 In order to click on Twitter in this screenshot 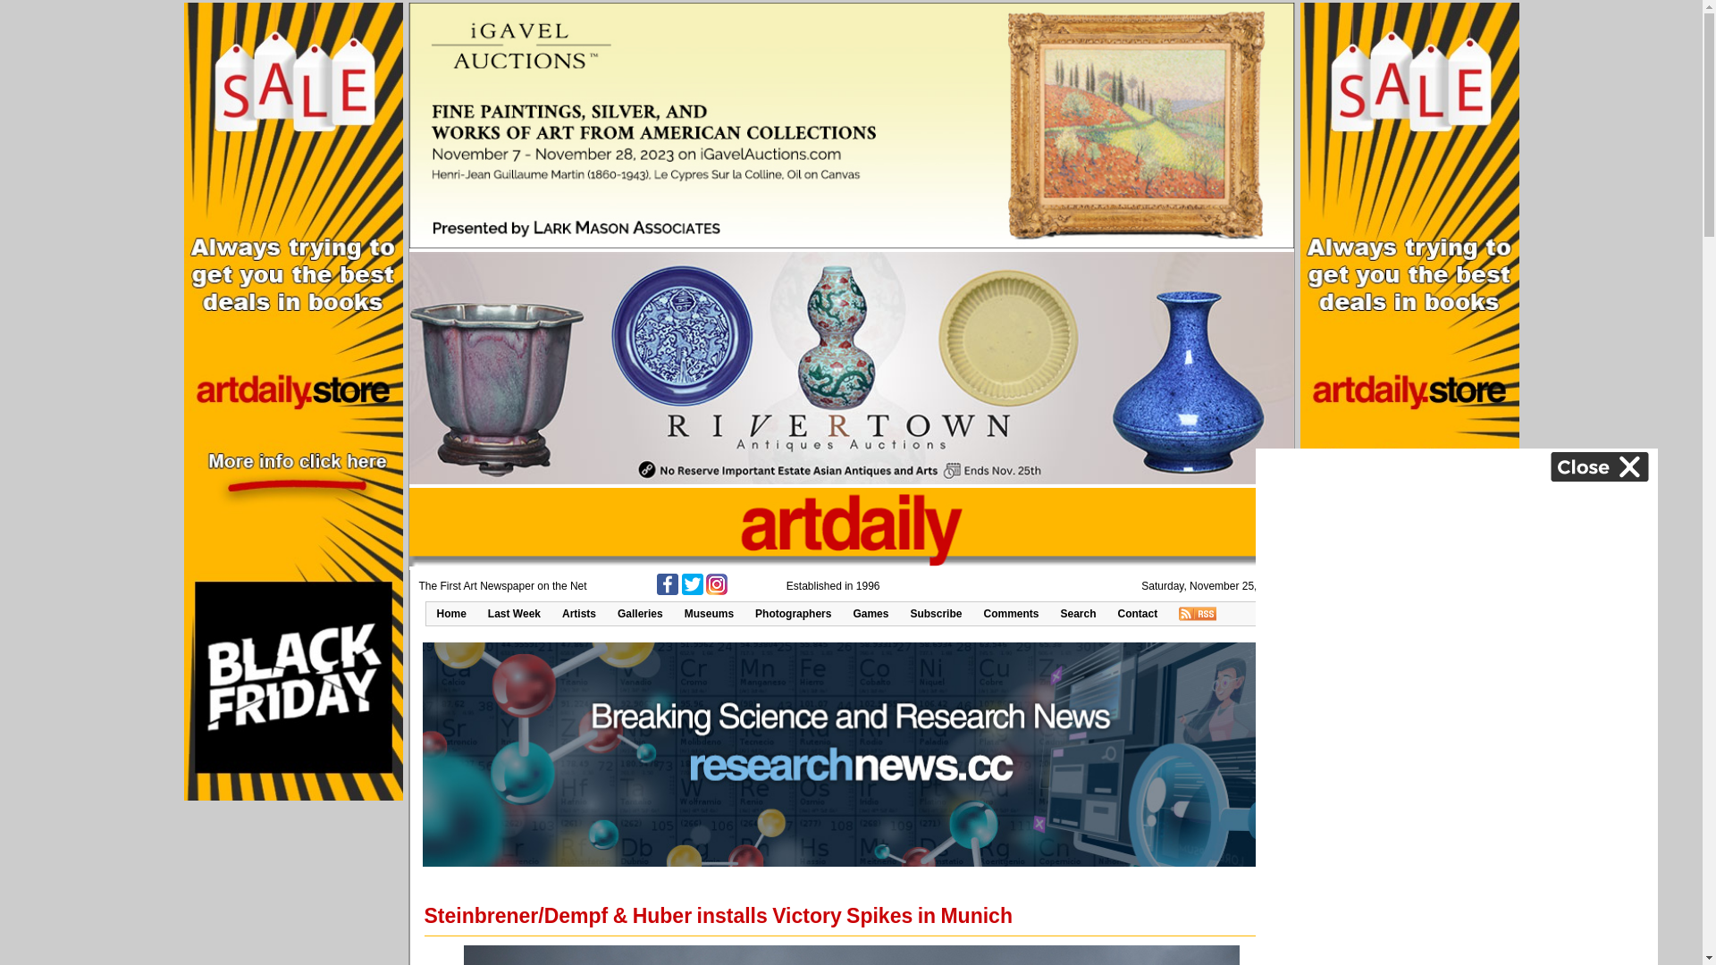, I will do `click(693, 592)`.